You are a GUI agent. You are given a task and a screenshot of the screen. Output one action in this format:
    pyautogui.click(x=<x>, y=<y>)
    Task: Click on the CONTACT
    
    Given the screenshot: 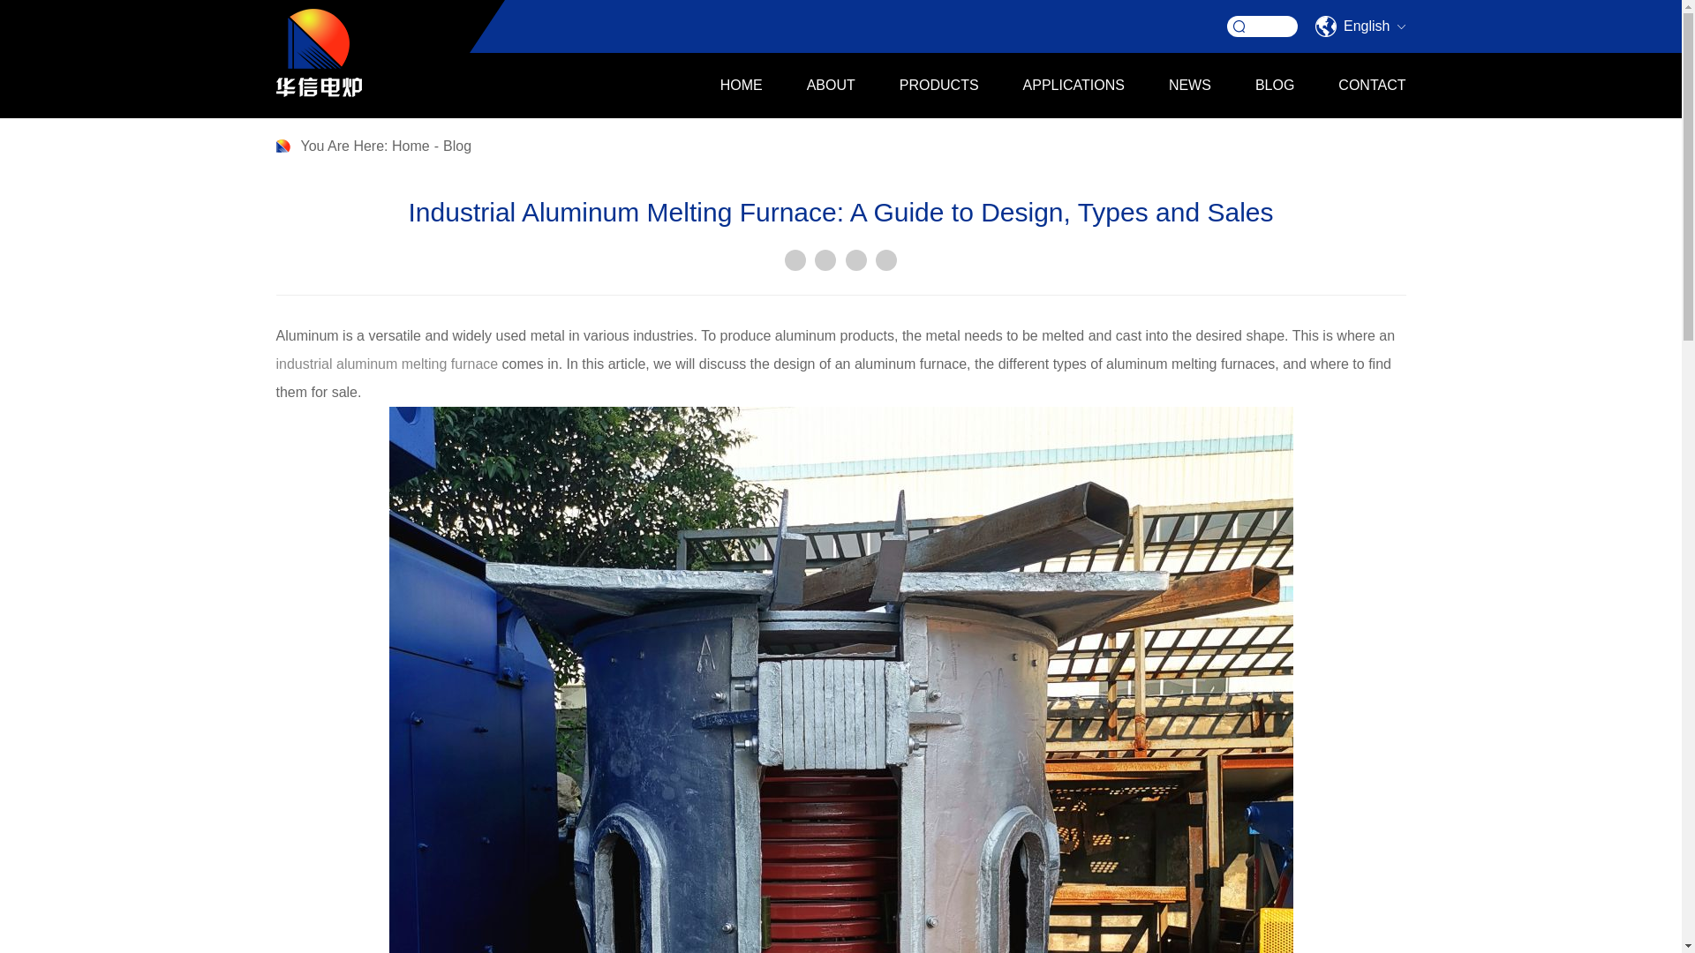 What is the action you would take?
    pyautogui.click(x=1360, y=85)
    